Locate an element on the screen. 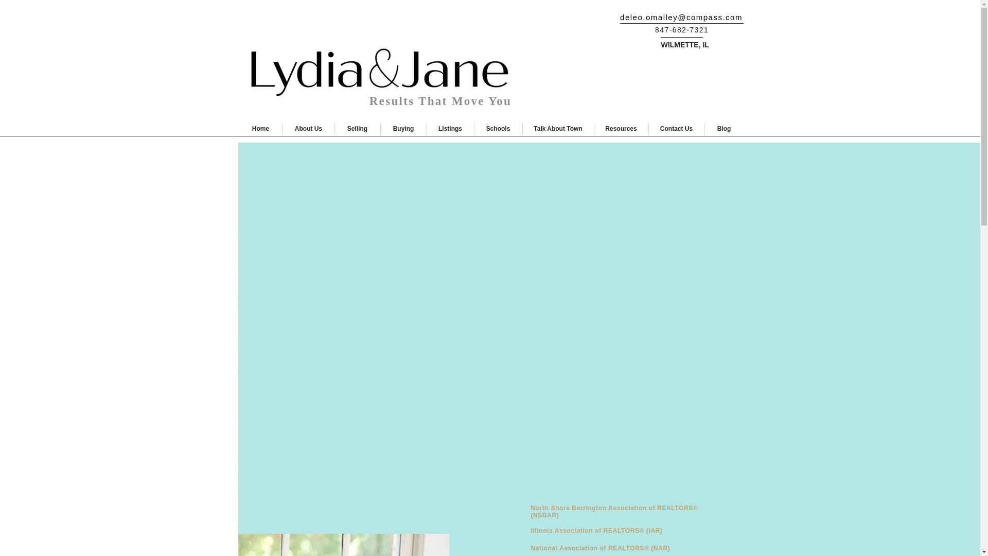  Blog is located at coordinates (725, 129).